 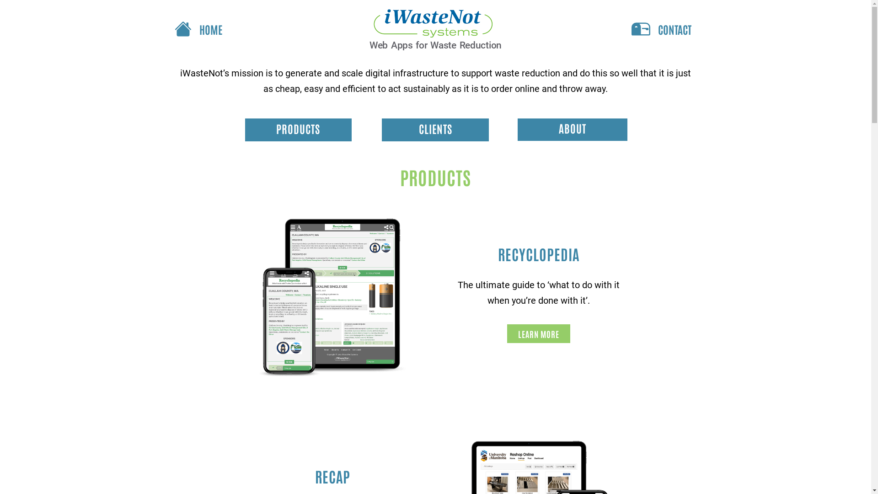 I want to click on CONTACT, so click(x=660, y=29).